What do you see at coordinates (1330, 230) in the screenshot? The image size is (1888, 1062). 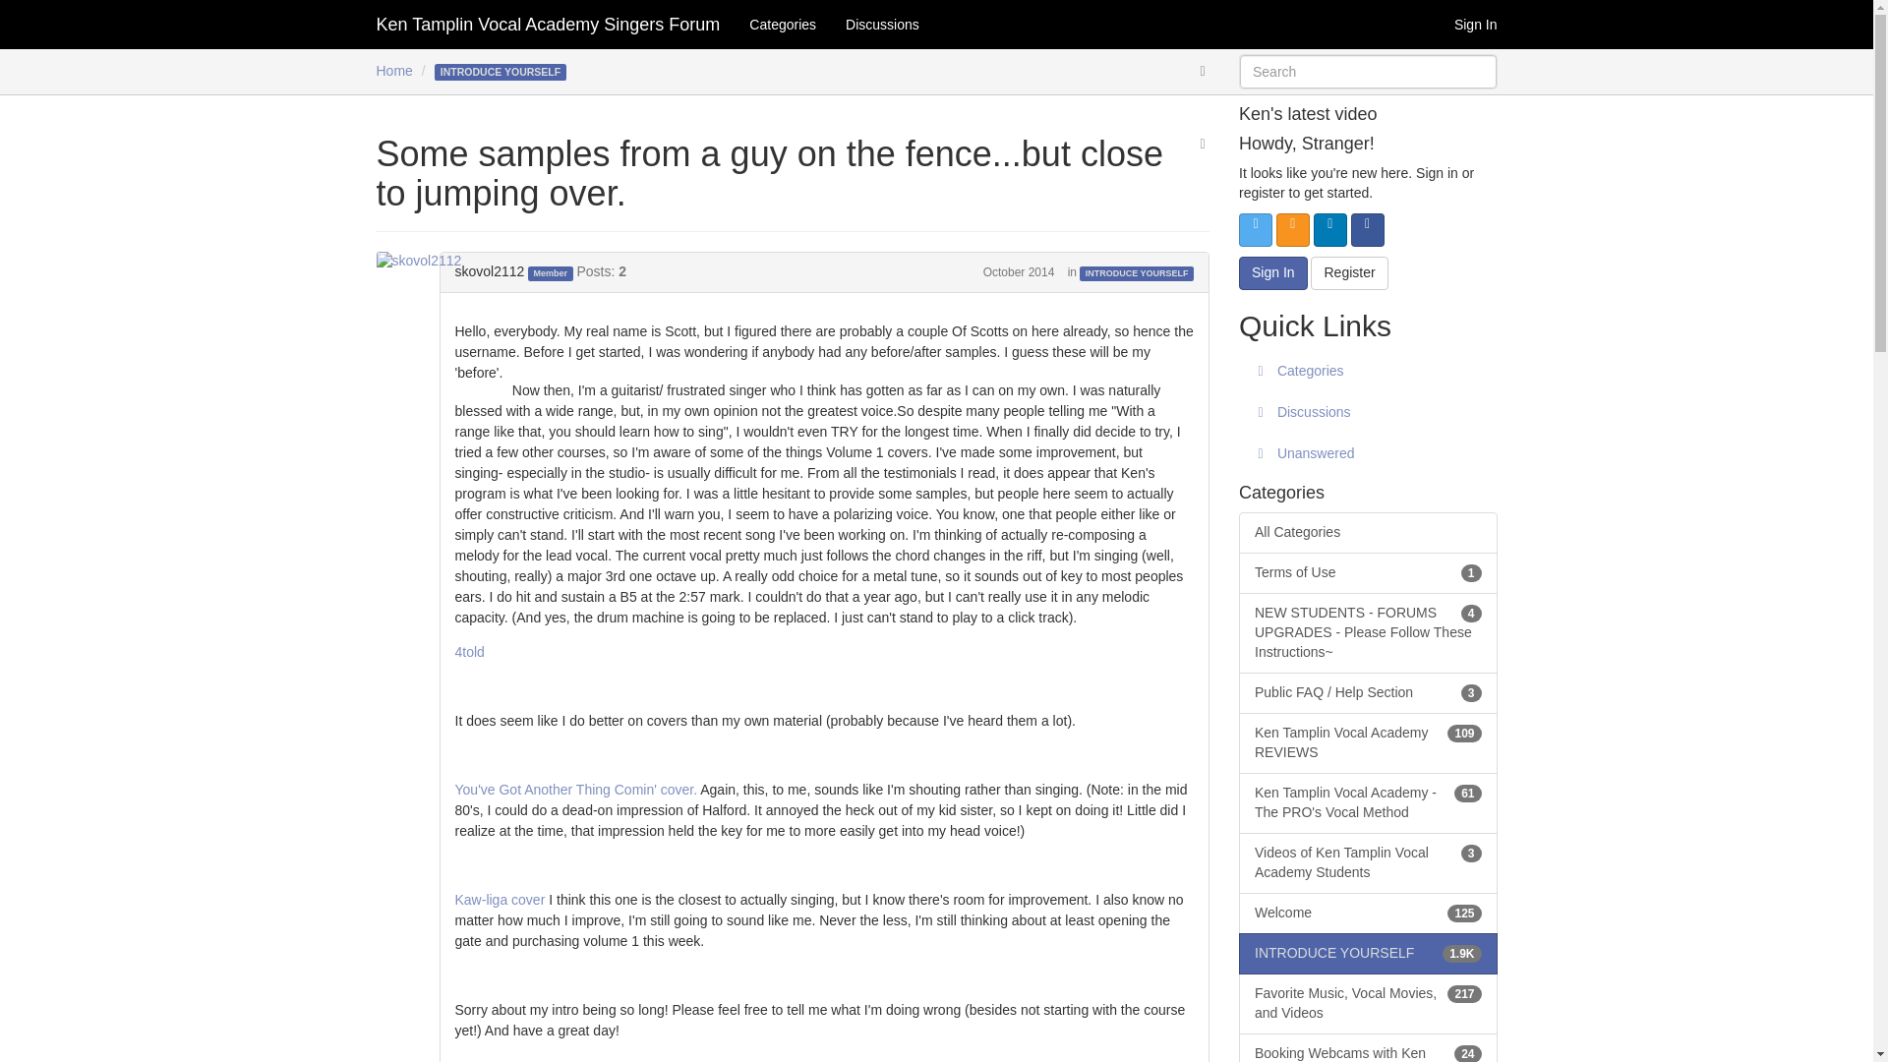 I see `Sign In with LinkedIn` at bounding box center [1330, 230].